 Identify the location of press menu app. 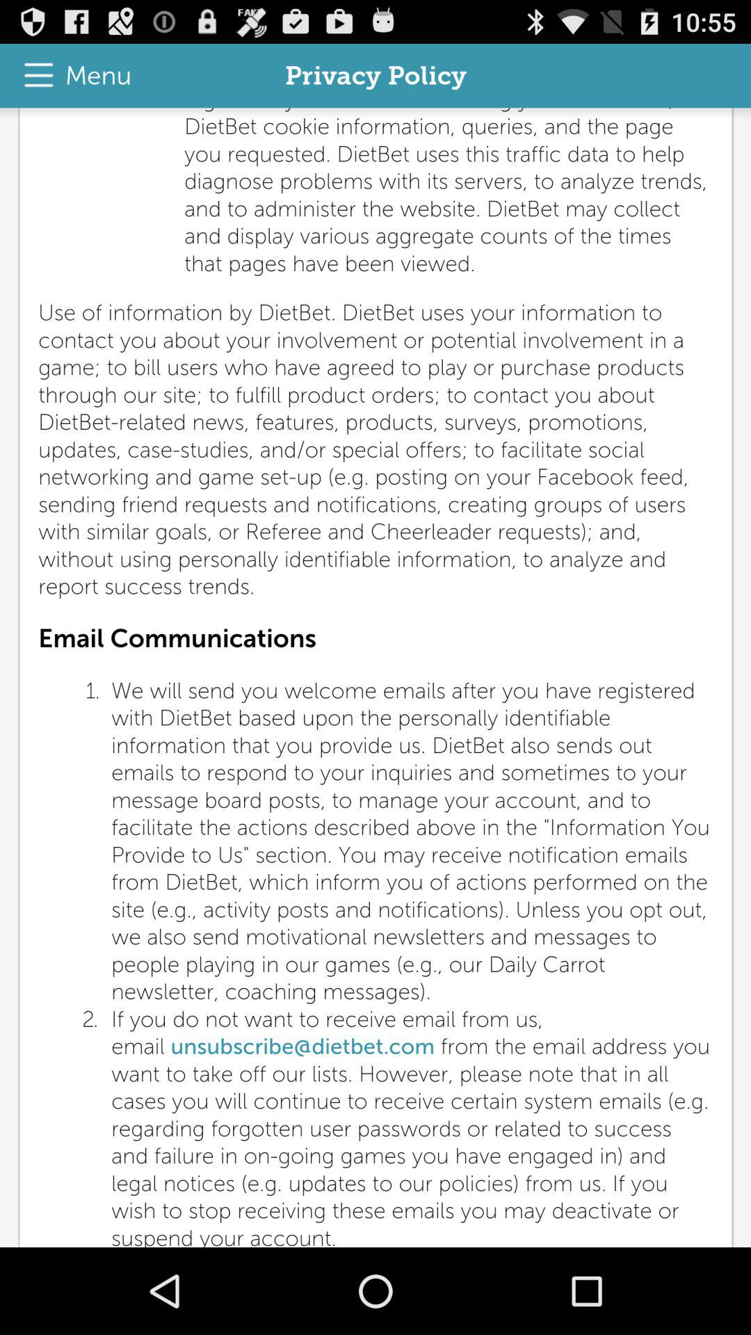
(70, 75).